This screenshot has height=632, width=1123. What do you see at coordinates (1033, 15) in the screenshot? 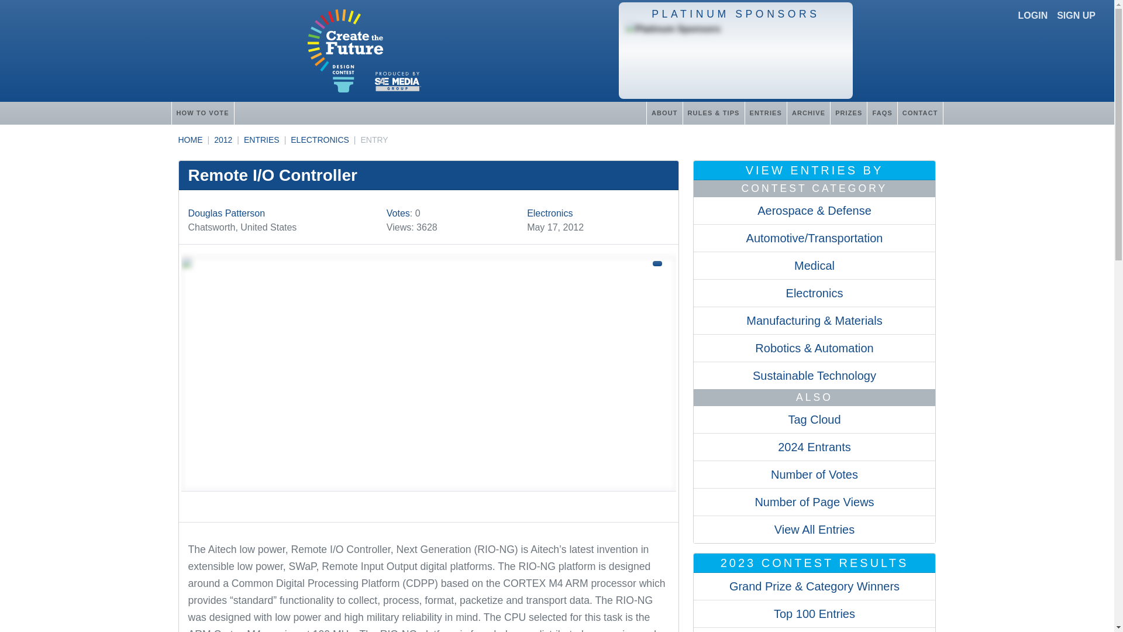
I see `LOGIN` at bounding box center [1033, 15].